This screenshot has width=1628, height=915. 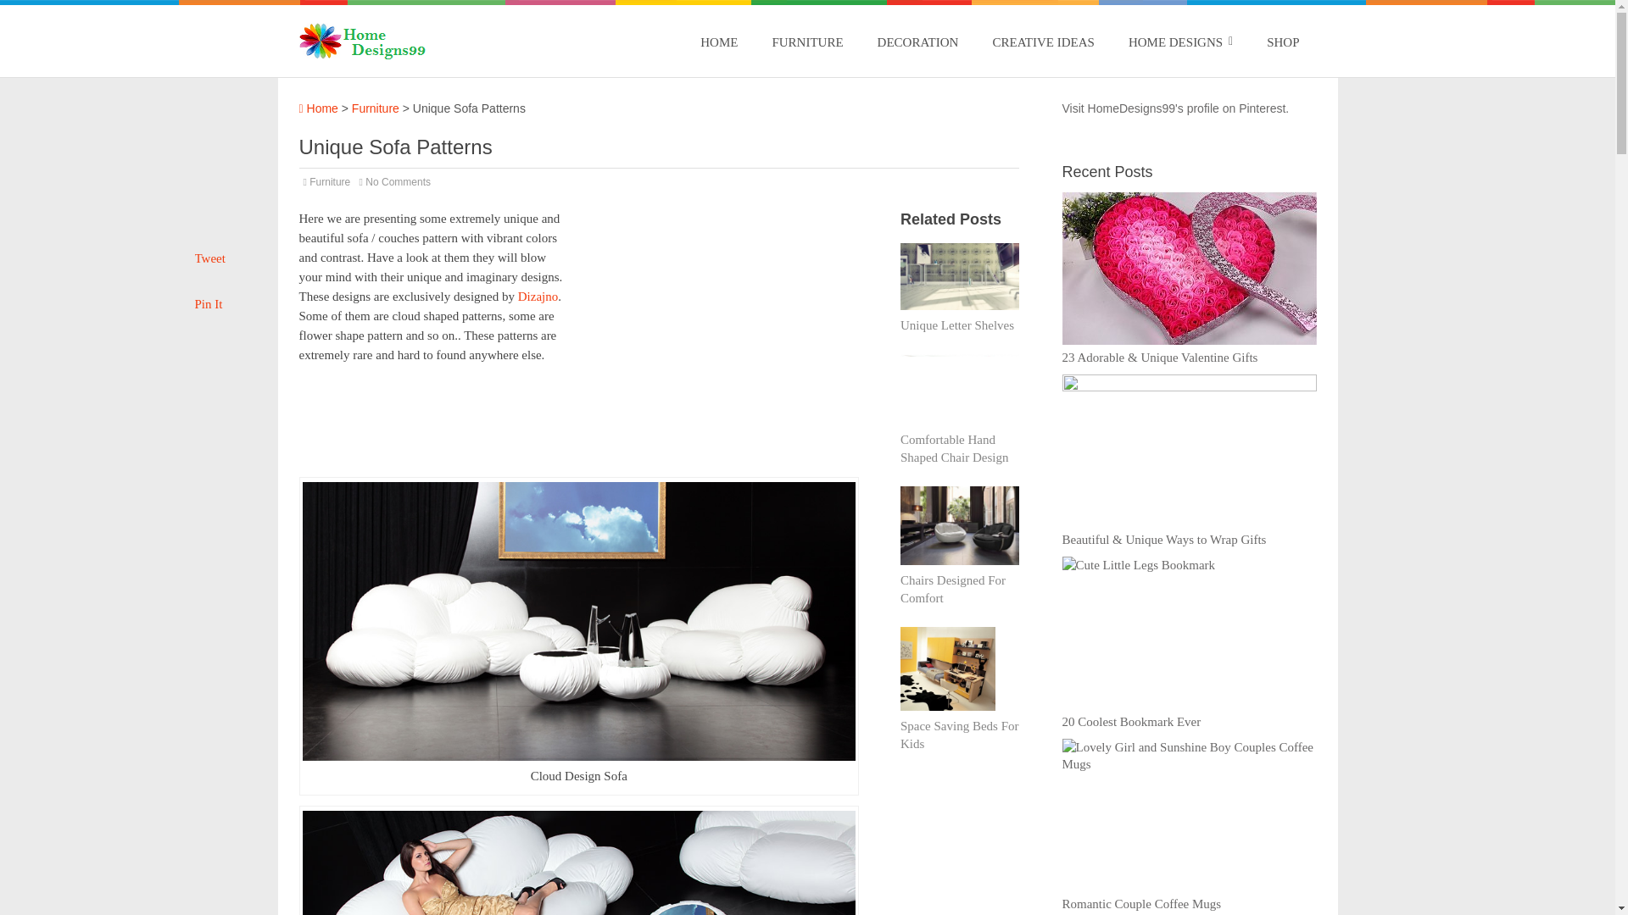 What do you see at coordinates (917, 42) in the screenshot?
I see `DECORATION` at bounding box center [917, 42].